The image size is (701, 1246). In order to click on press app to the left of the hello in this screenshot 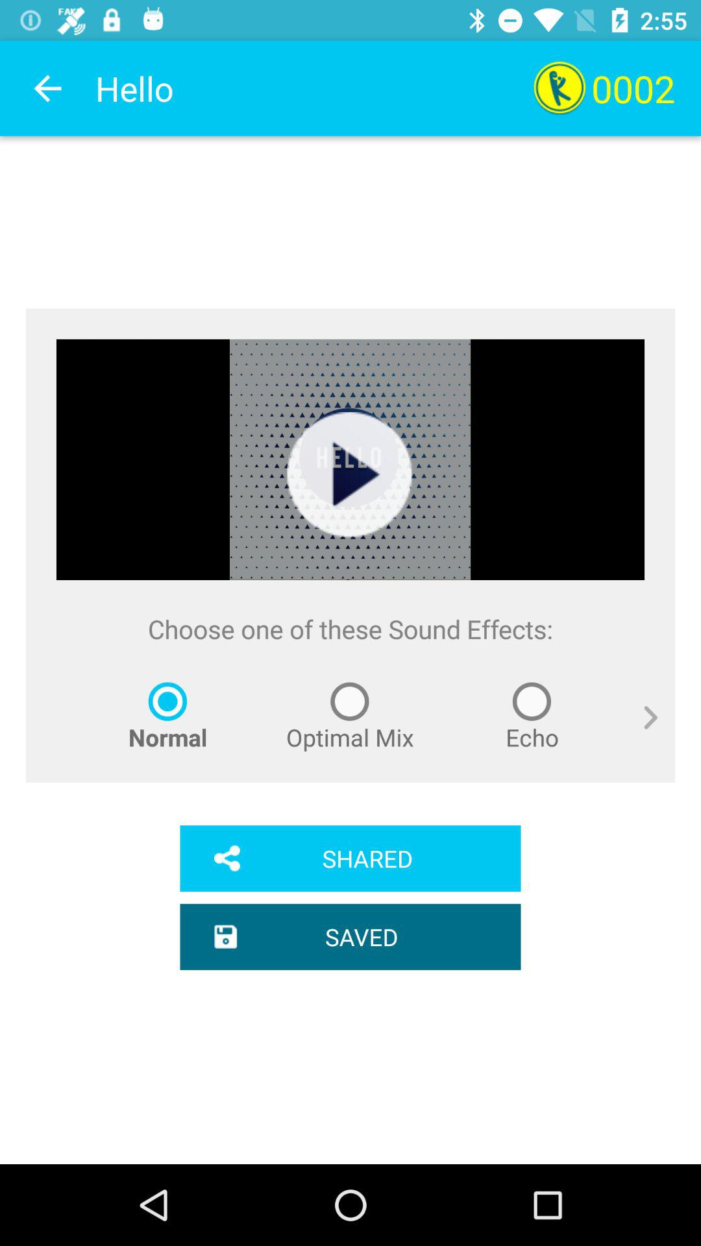, I will do `click(47, 88)`.